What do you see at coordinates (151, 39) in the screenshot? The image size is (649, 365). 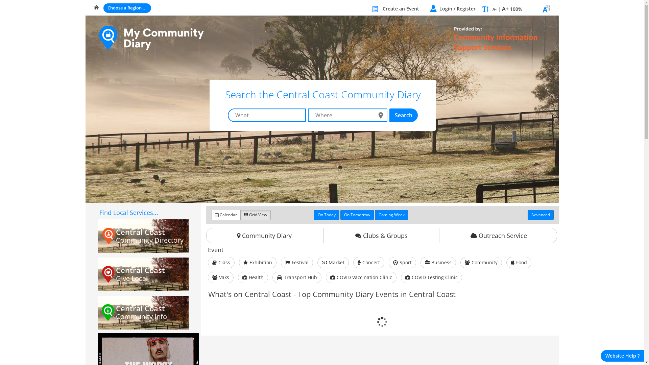 I see `My Community Diary` at bounding box center [151, 39].